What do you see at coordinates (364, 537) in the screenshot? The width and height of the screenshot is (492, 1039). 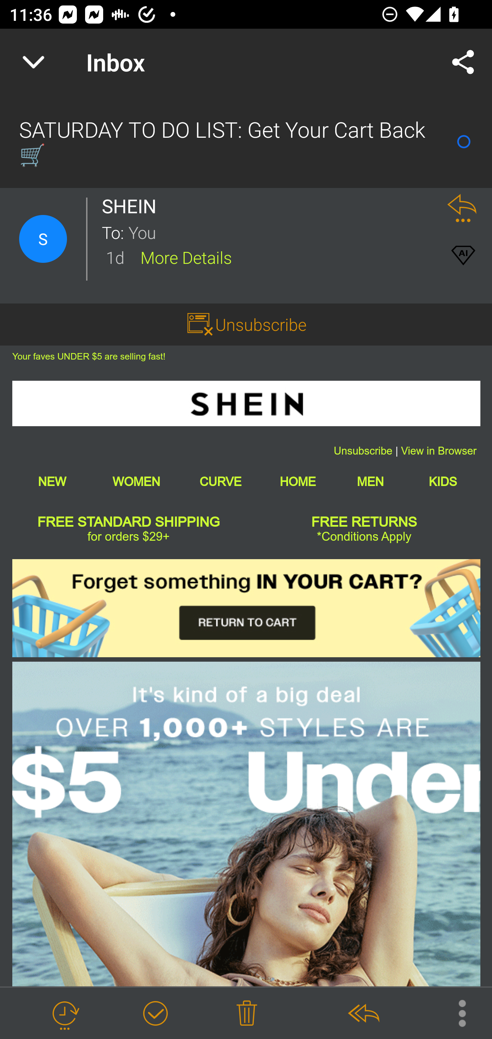 I see `*Conditions Apply` at bounding box center [364, 537].